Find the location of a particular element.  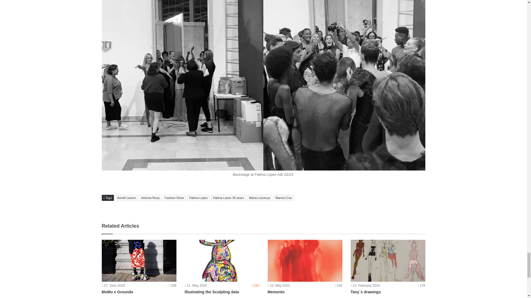

Memento is located at coordinates (305, 260).